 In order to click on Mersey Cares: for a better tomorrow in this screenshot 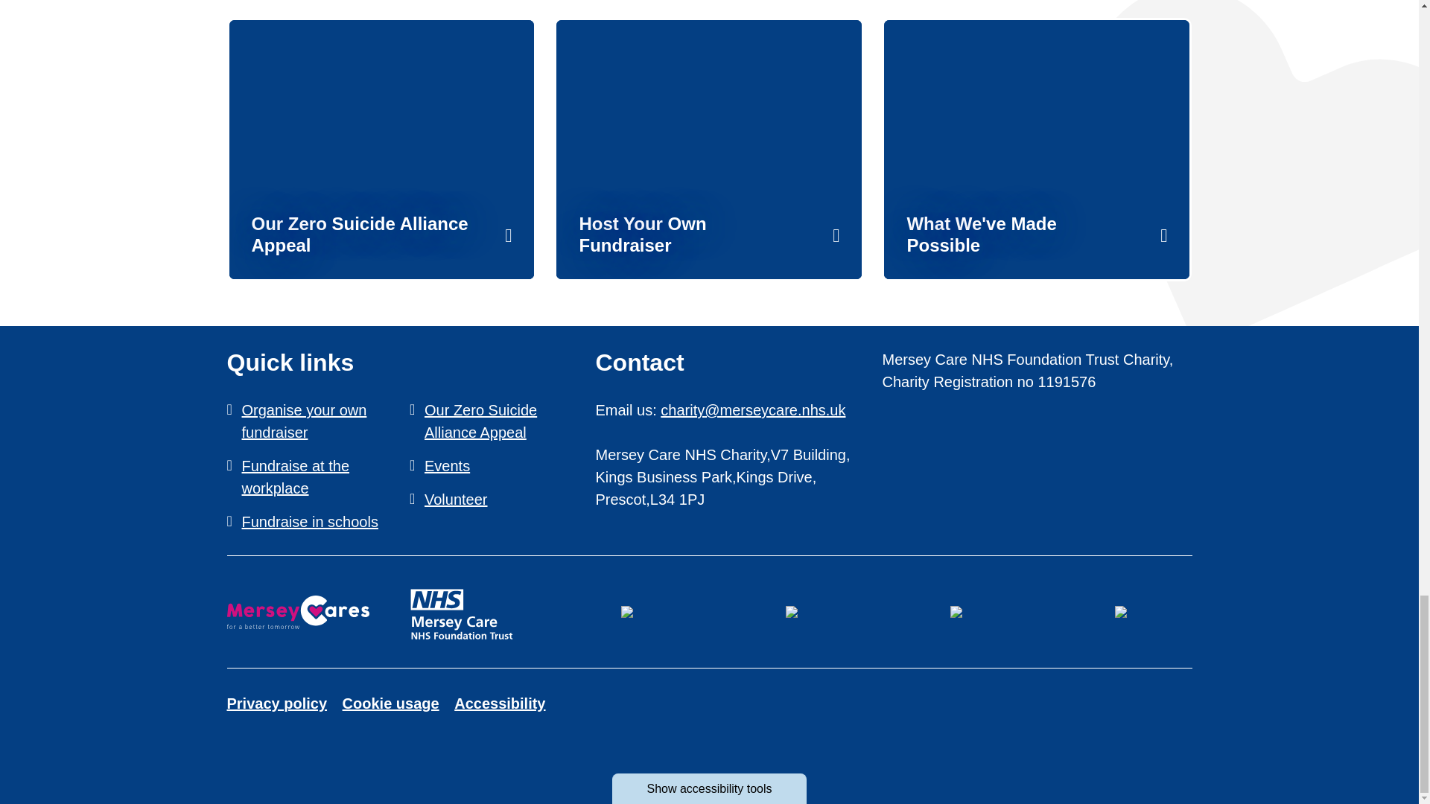, I will do `click(297, 612)`.